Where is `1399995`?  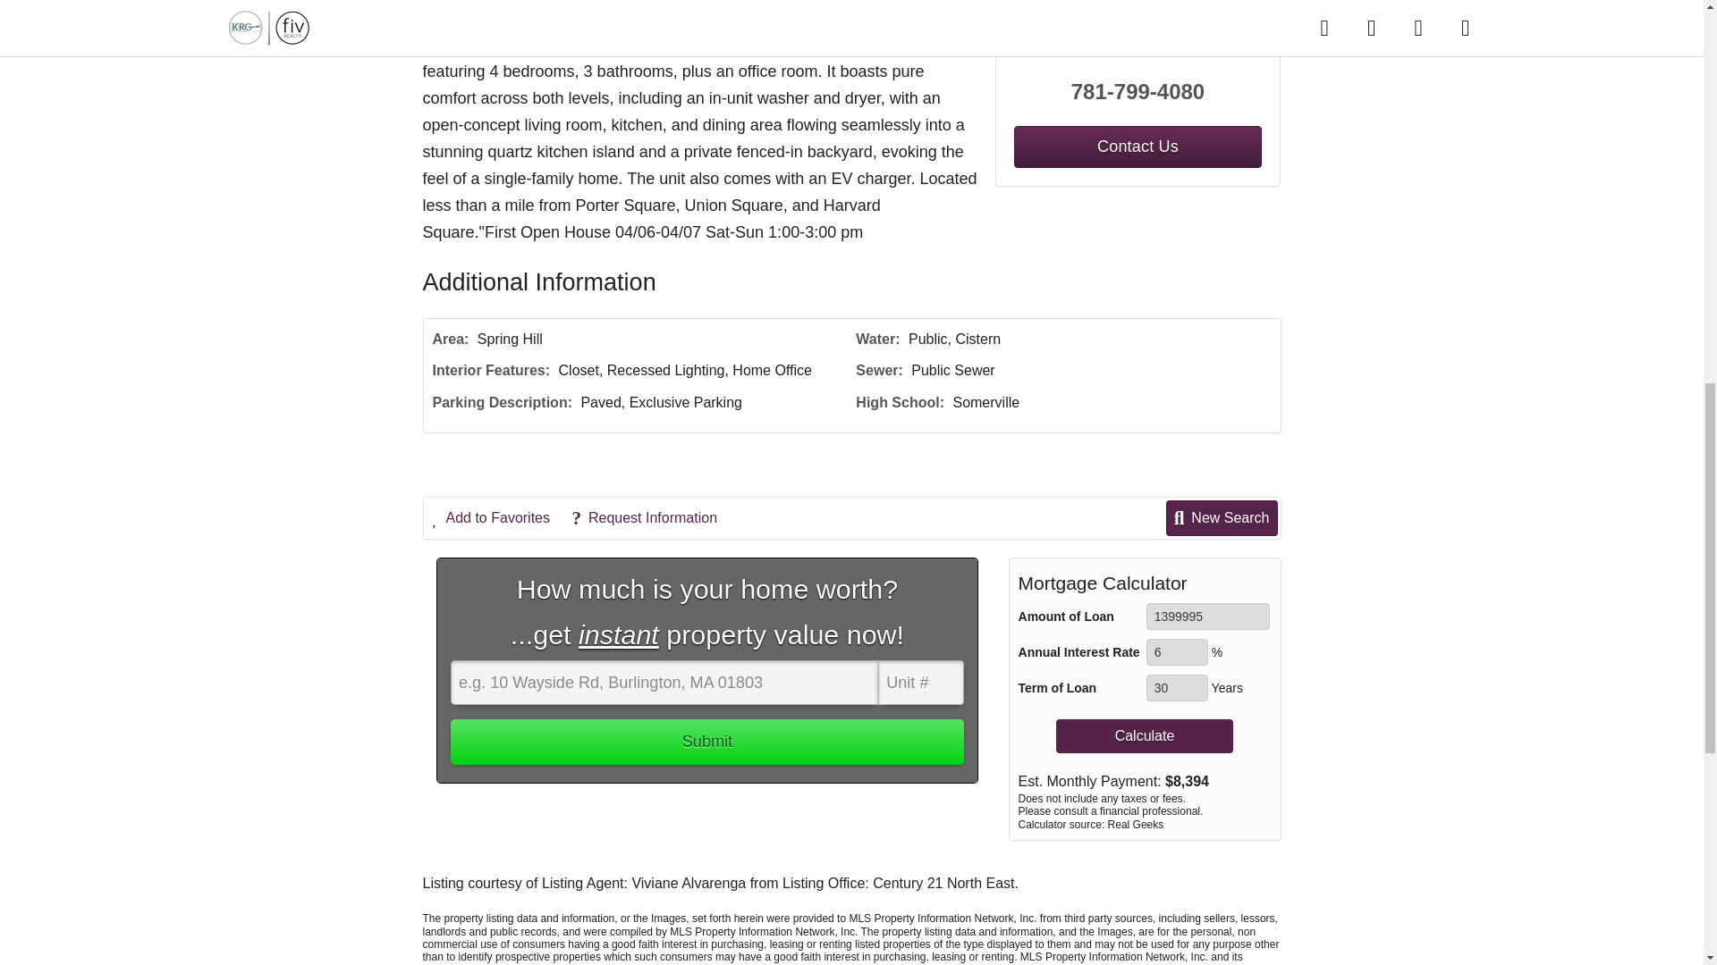 1399995 is located at coordinates (1208, 617).